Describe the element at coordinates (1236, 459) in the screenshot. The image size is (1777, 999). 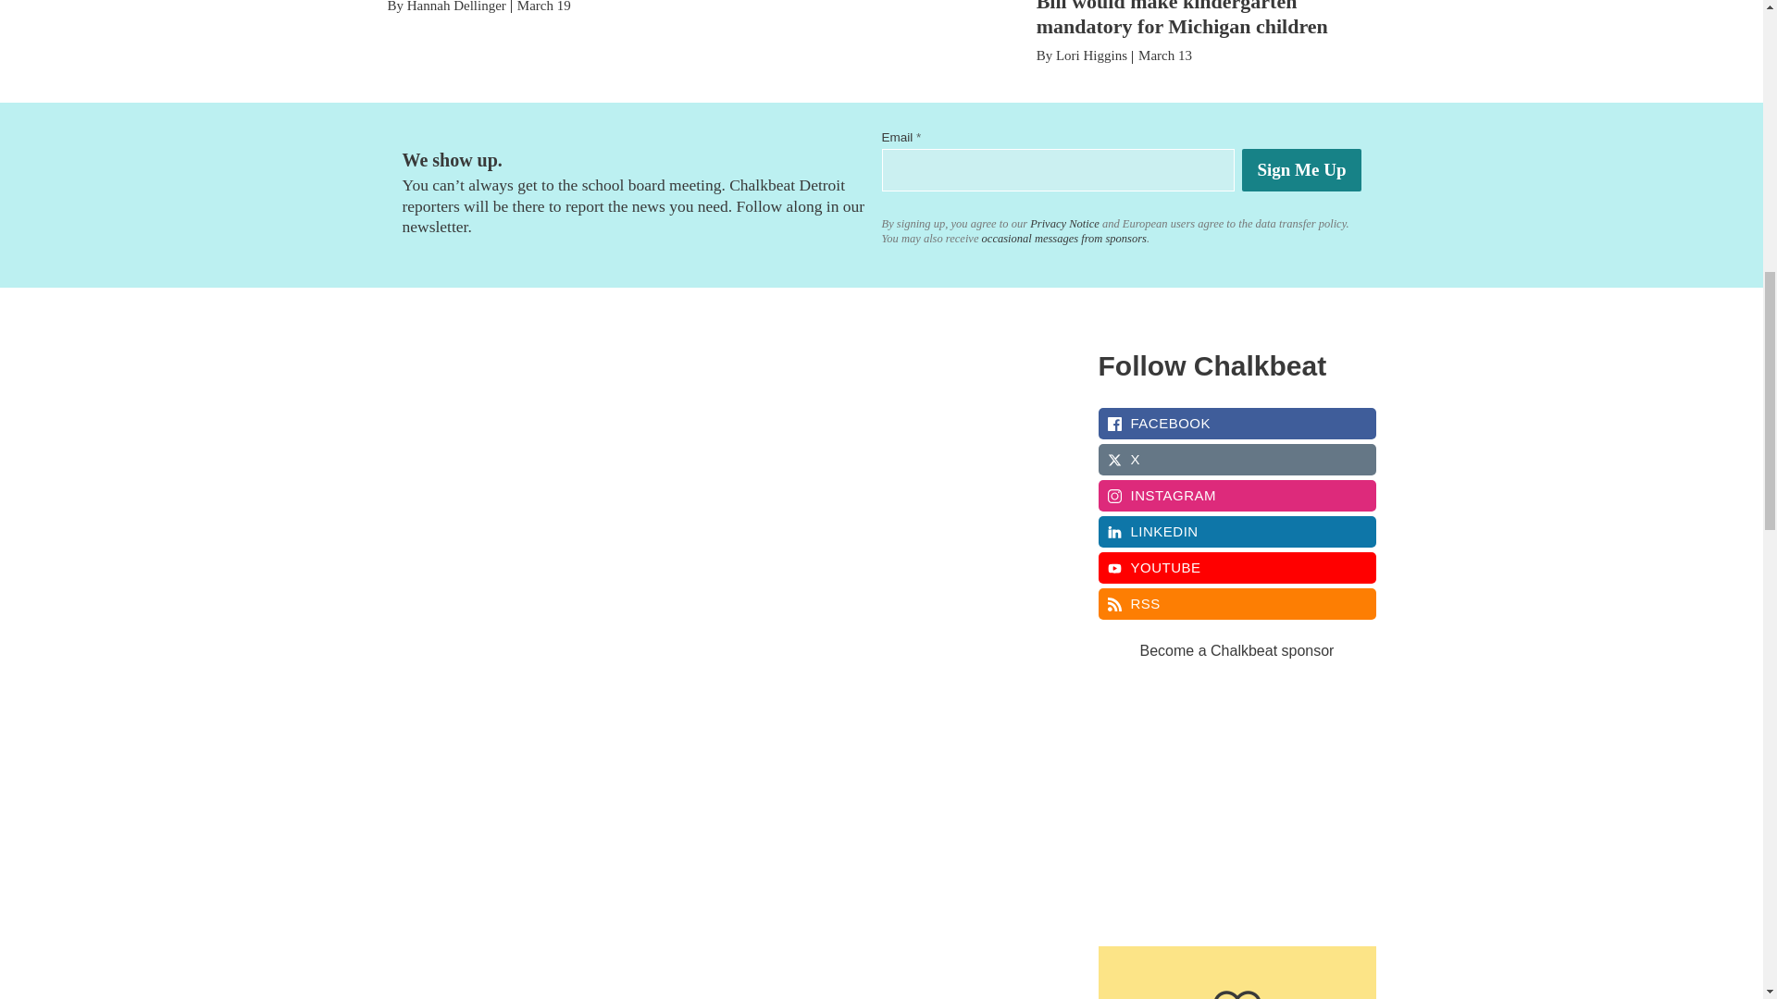
I see `X` at that location.